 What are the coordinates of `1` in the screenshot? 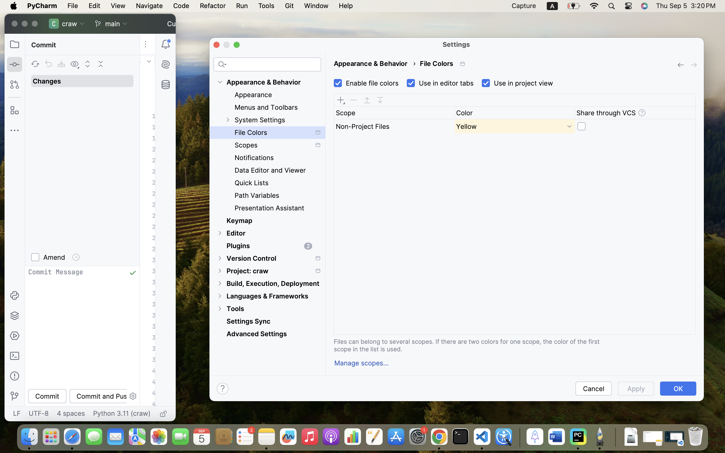 It's located at (516, 83).